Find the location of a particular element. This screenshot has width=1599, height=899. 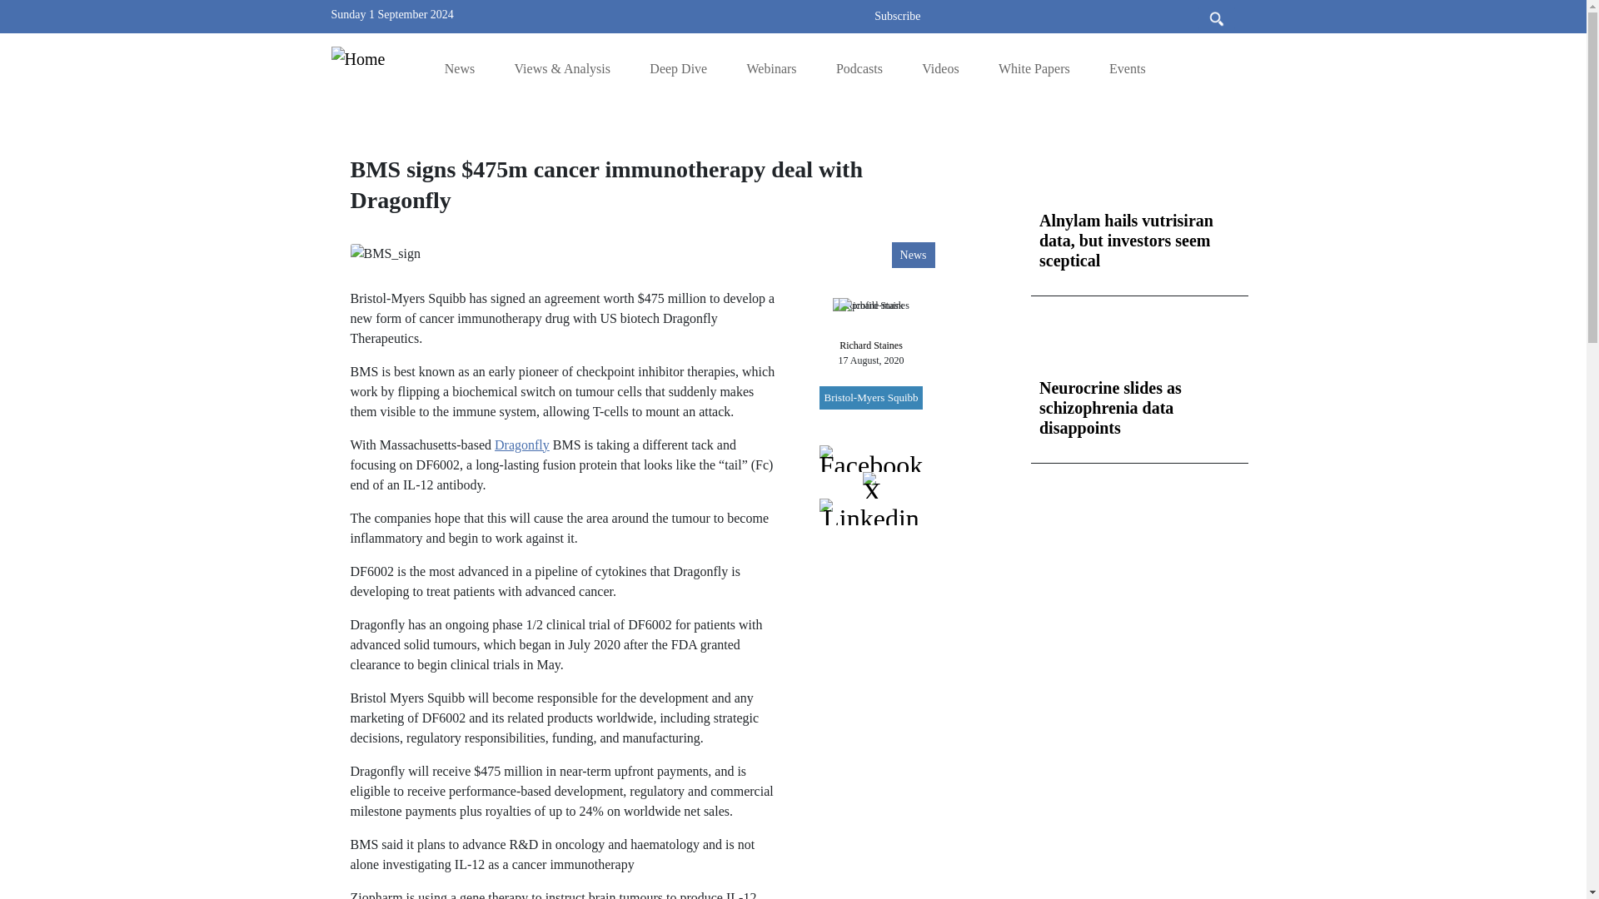

Events is located at coordinates (1128, 68).